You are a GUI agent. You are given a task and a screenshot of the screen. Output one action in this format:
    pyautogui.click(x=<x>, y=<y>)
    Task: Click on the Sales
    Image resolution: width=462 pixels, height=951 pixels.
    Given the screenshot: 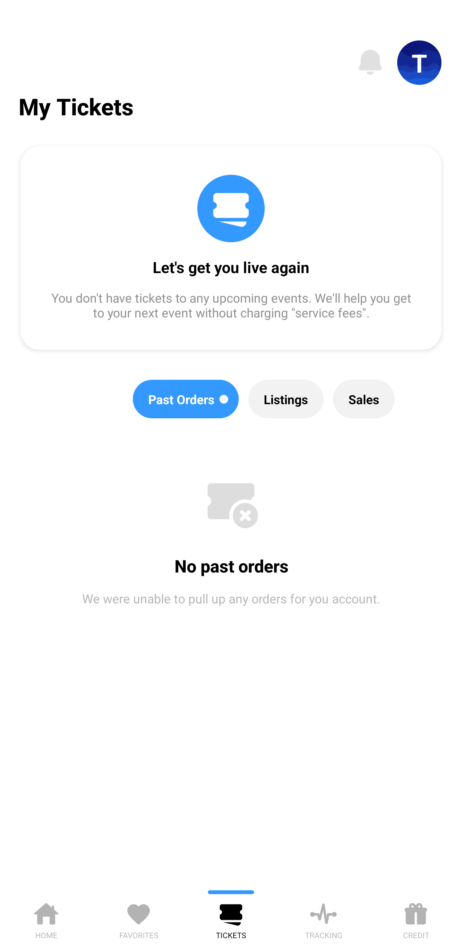 What is the action you would take?
    pyautogui.click(x=364, y=399)
    